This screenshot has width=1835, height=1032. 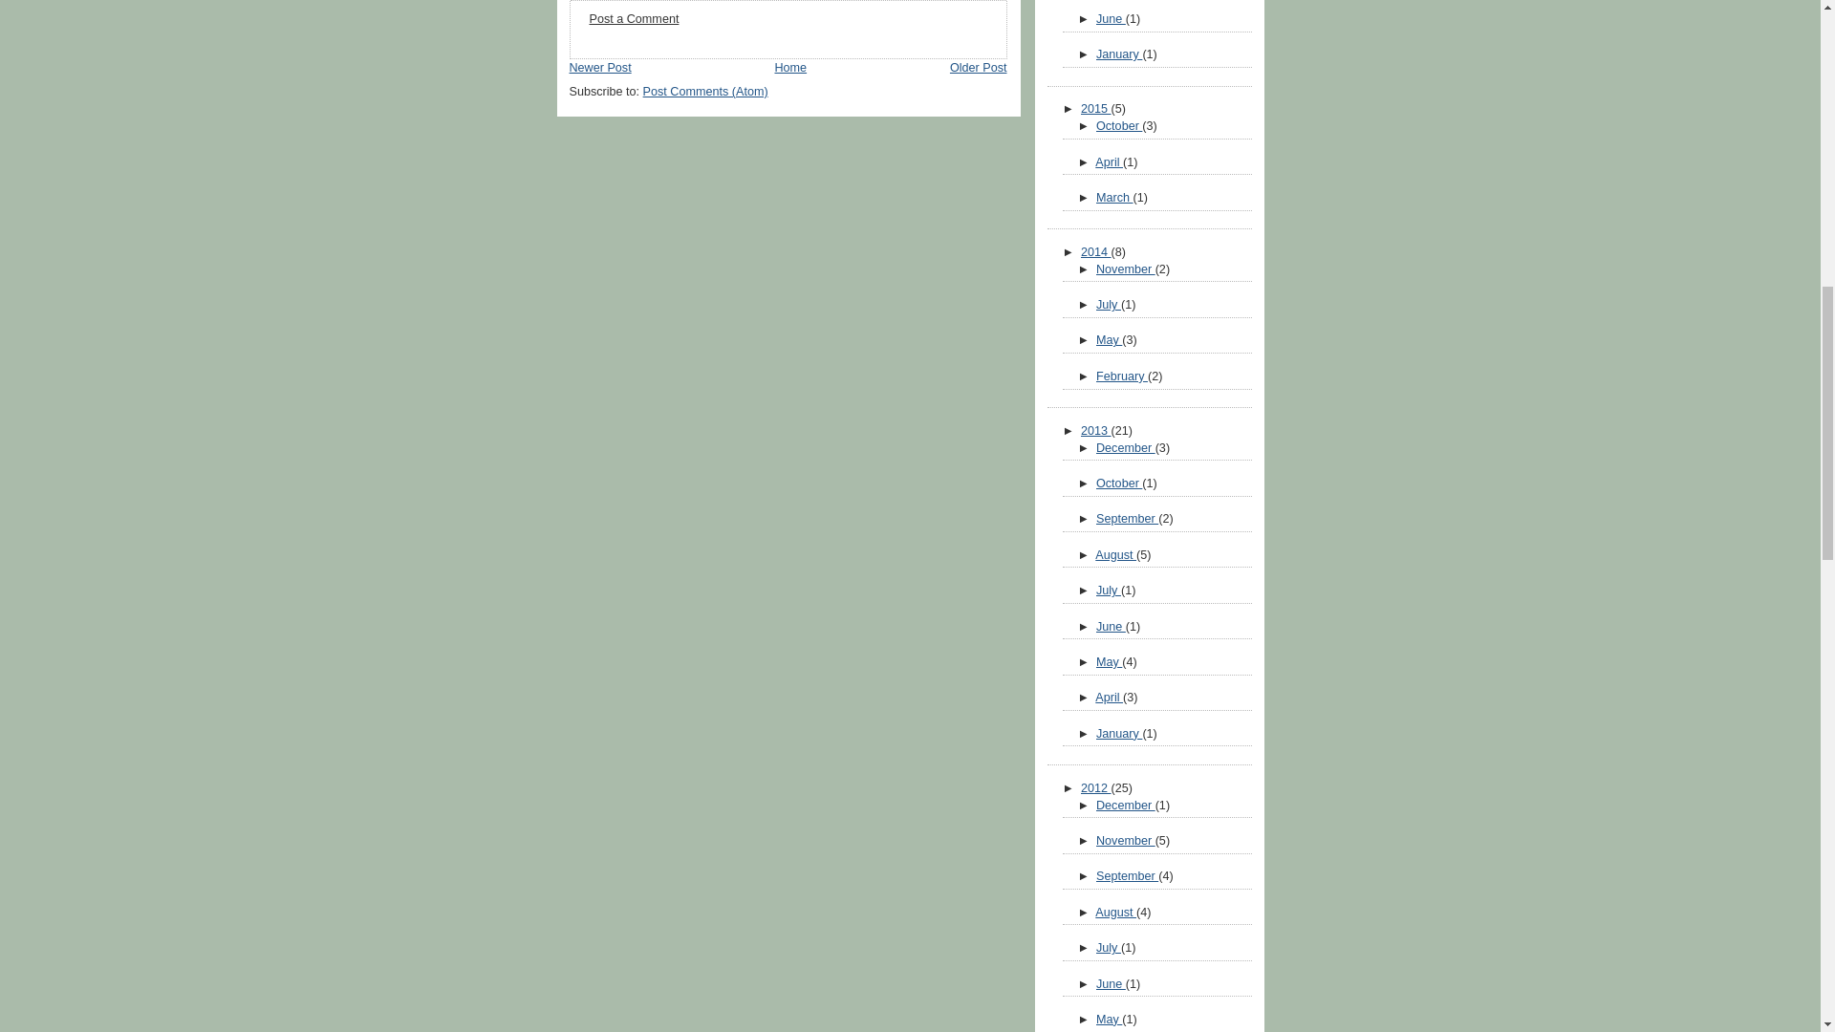 What do you see at coordinates (1095, 252) in the screenshot?
I see `2014` at bounding box center [1095, 252].